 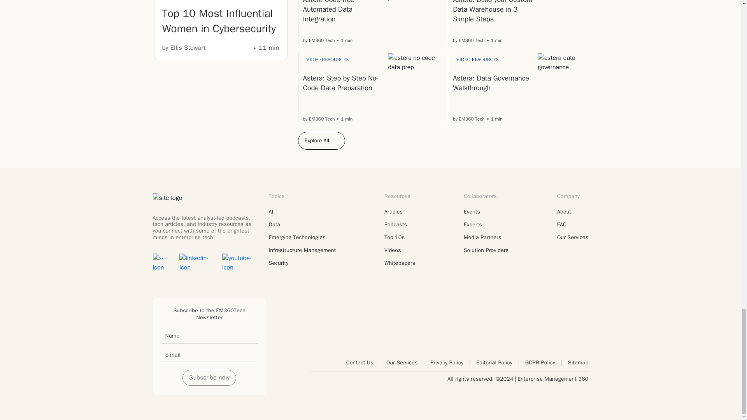 What do you see at coordinates (578, 362) in the screenshot?
I see `Sitemap` at bounding box center [578, 362].